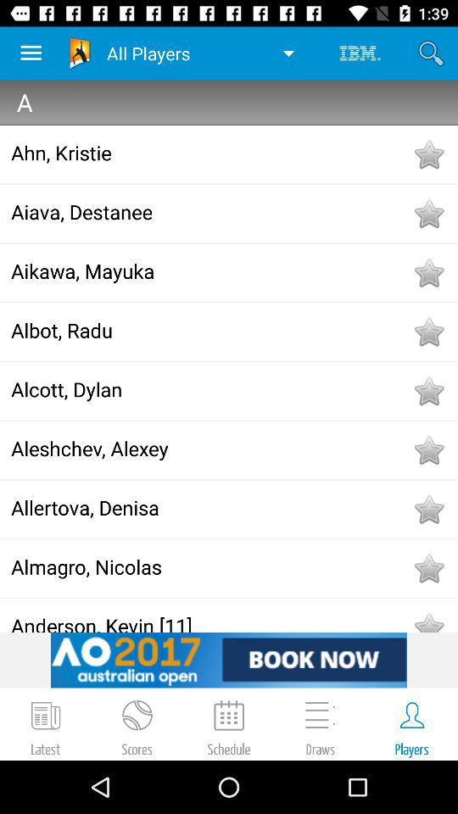 The width and height of the screenshot is (458, 814). I want to click on swipe to allertova, denisa icon, so click(210, 507).